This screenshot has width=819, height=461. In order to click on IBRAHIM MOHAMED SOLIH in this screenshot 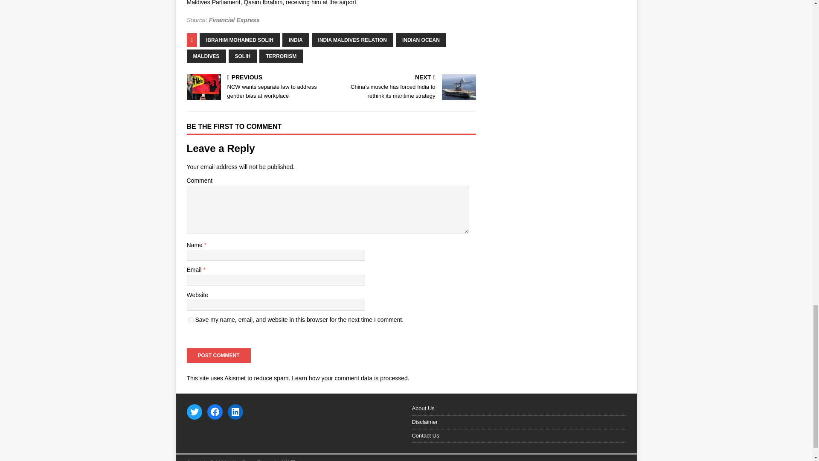, I will do `click(240, 40)`.